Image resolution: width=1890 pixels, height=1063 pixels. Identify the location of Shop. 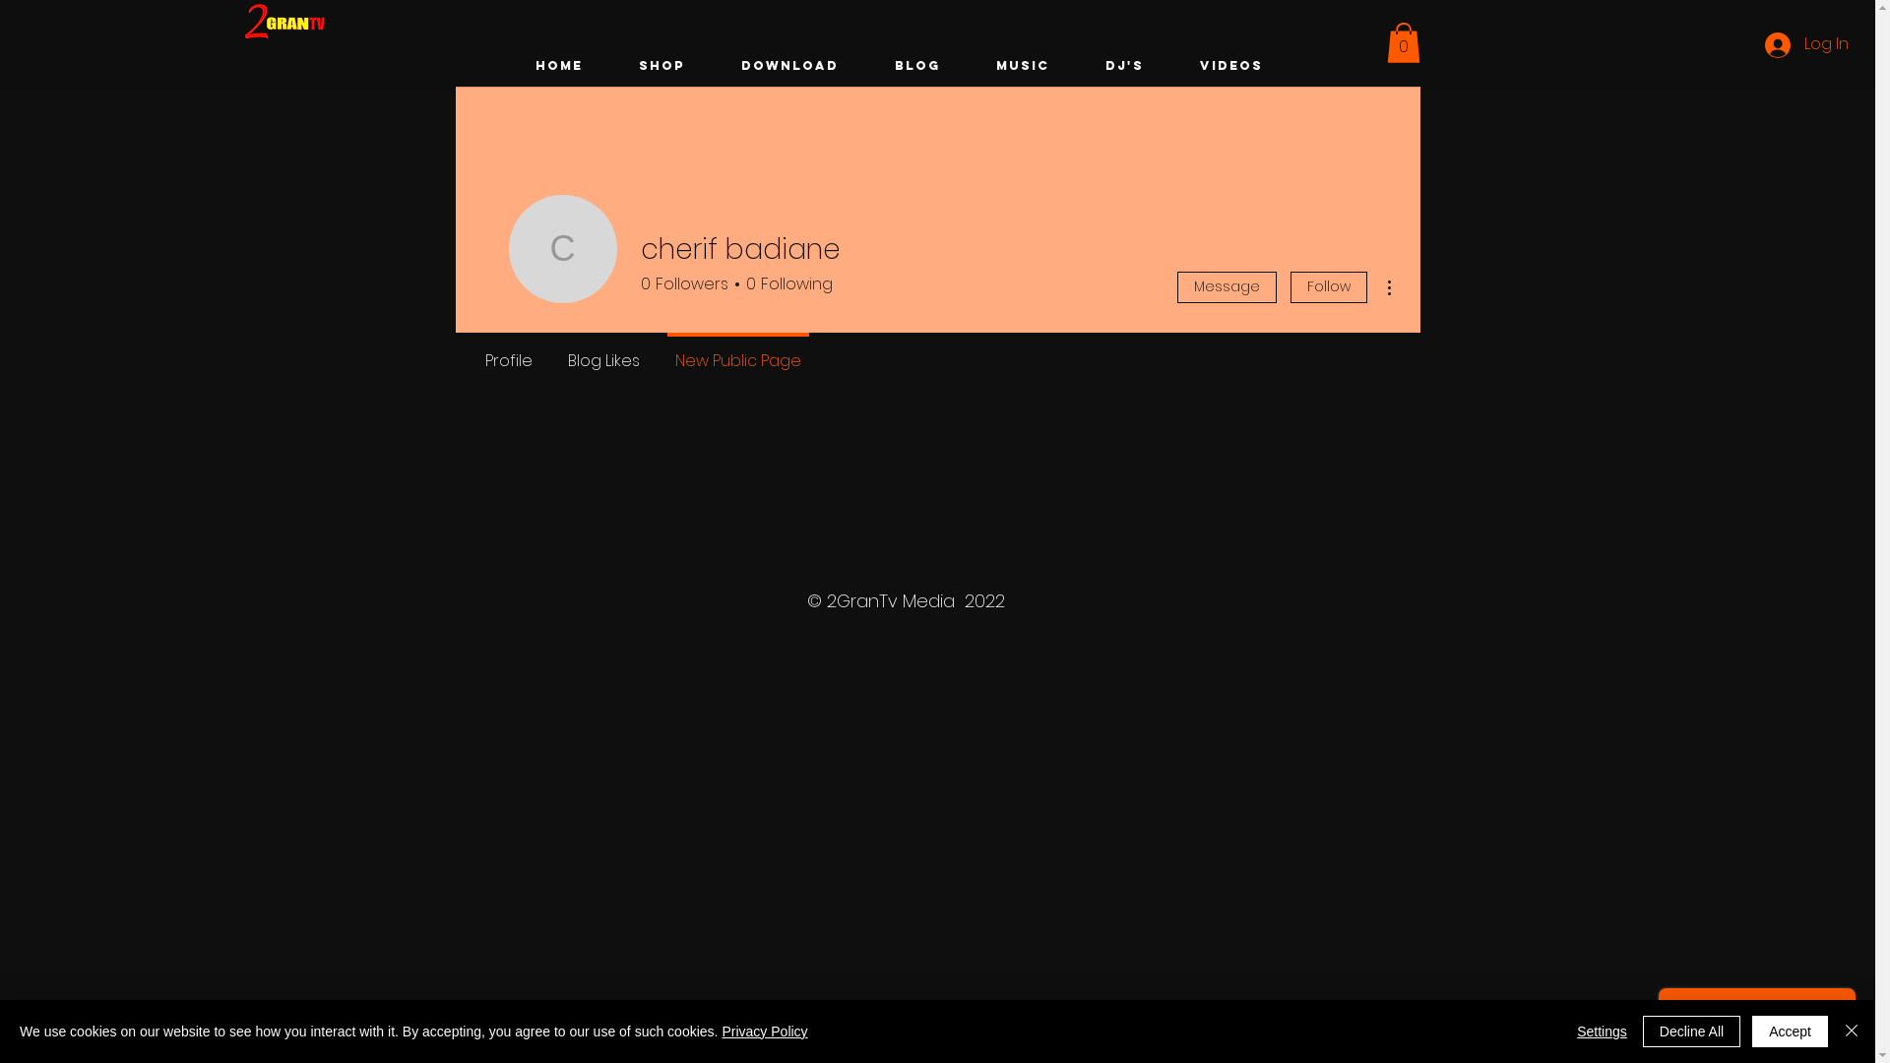
(661, 65).